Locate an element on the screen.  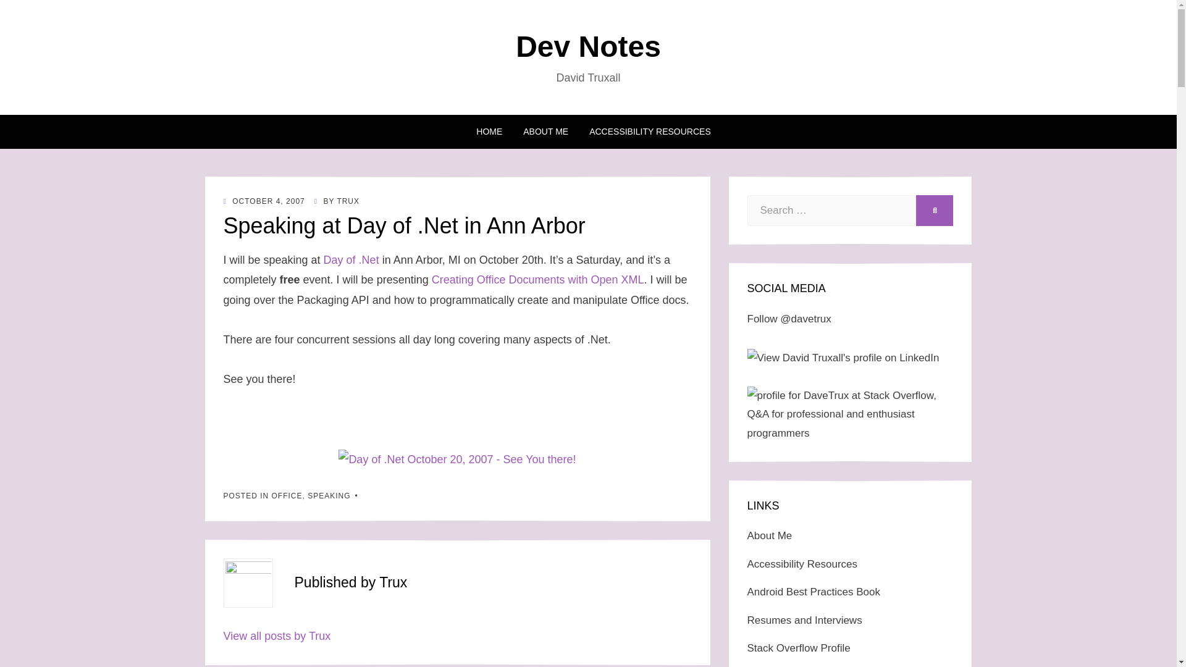
ACCESSIBILITY RESOURCES is located at coordinates (644, 131).